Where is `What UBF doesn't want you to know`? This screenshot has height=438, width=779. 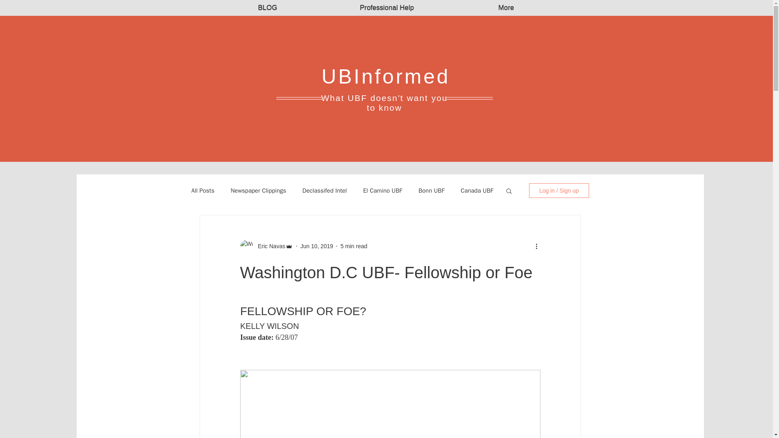
What UBF doesn't want you to know is located at coordinates (384, 103).